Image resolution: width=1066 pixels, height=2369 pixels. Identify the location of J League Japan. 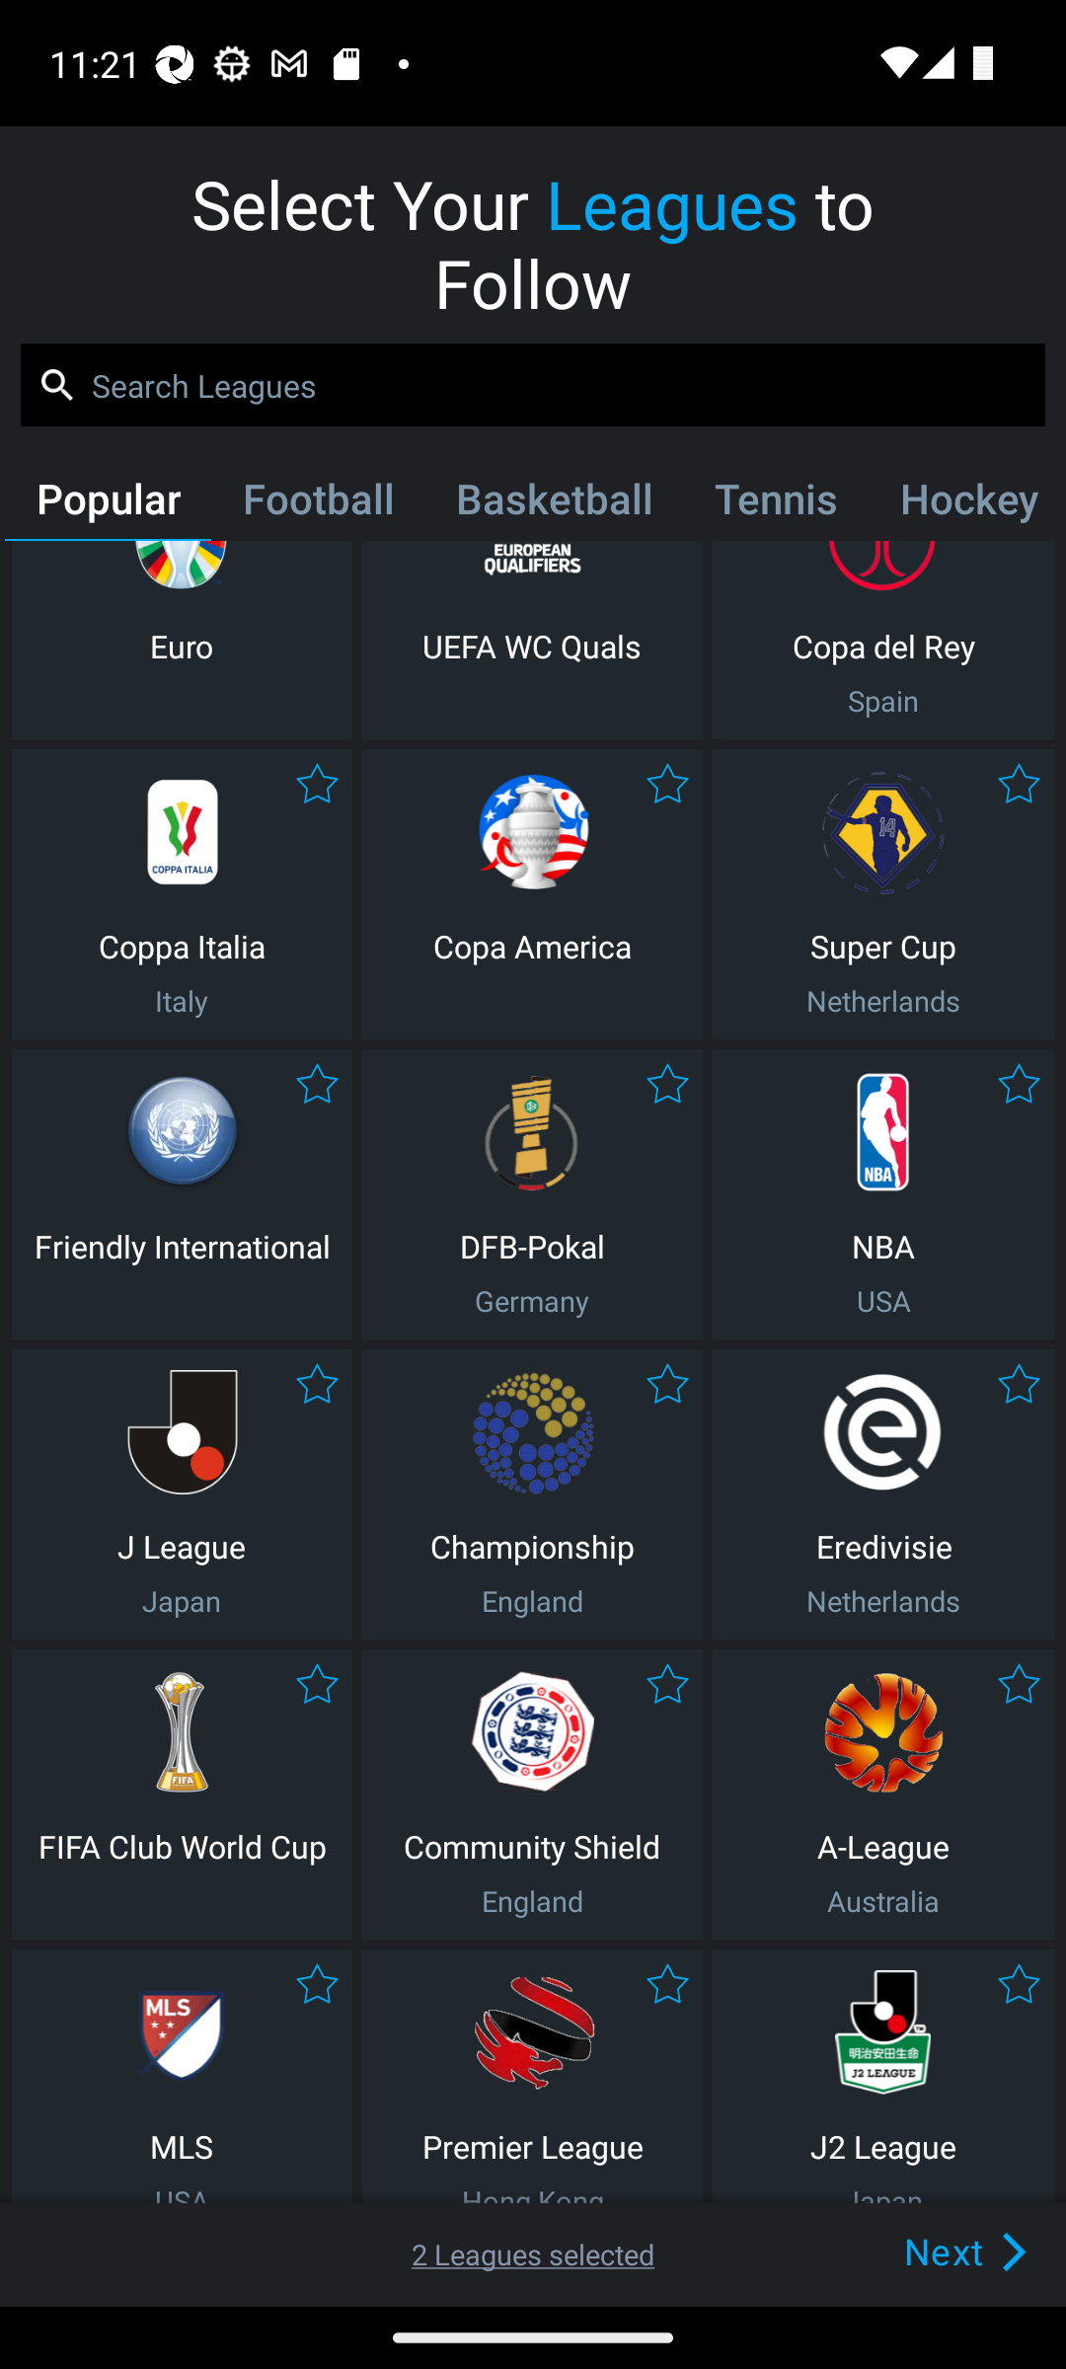
(182, 1494).